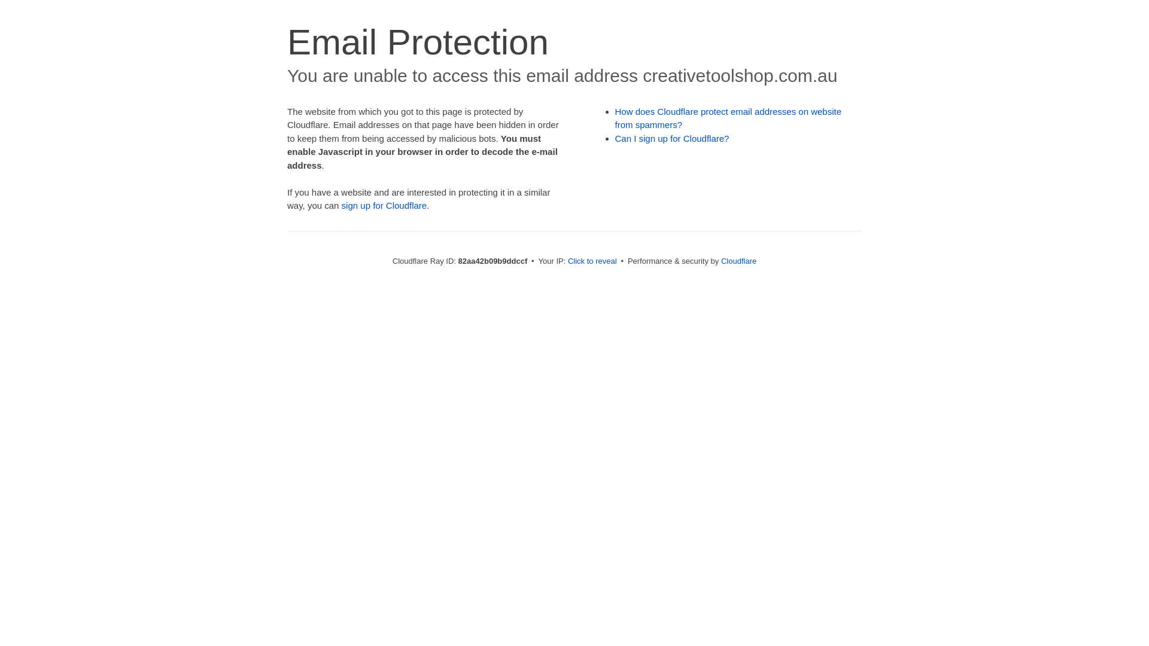 The width and height of the screenshot is (1149, 646). What do you see at coordinates (384, 206) in the screenshot?
I see `sign up for Cloudflare` at bounding box center [384, 206].